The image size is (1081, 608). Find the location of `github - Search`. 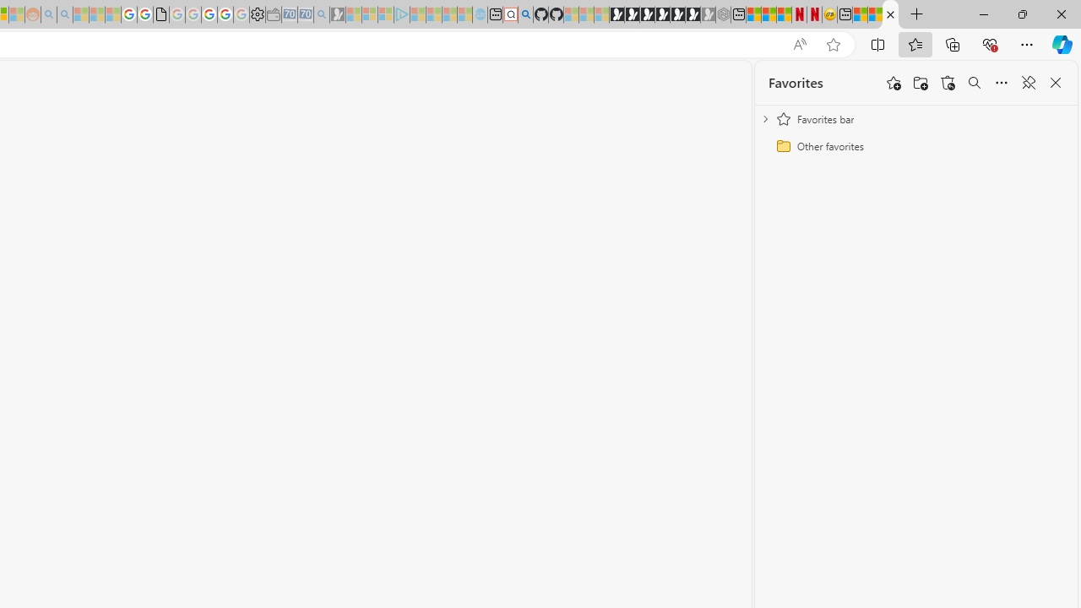

github - Search is located at coordinates (525, 15).